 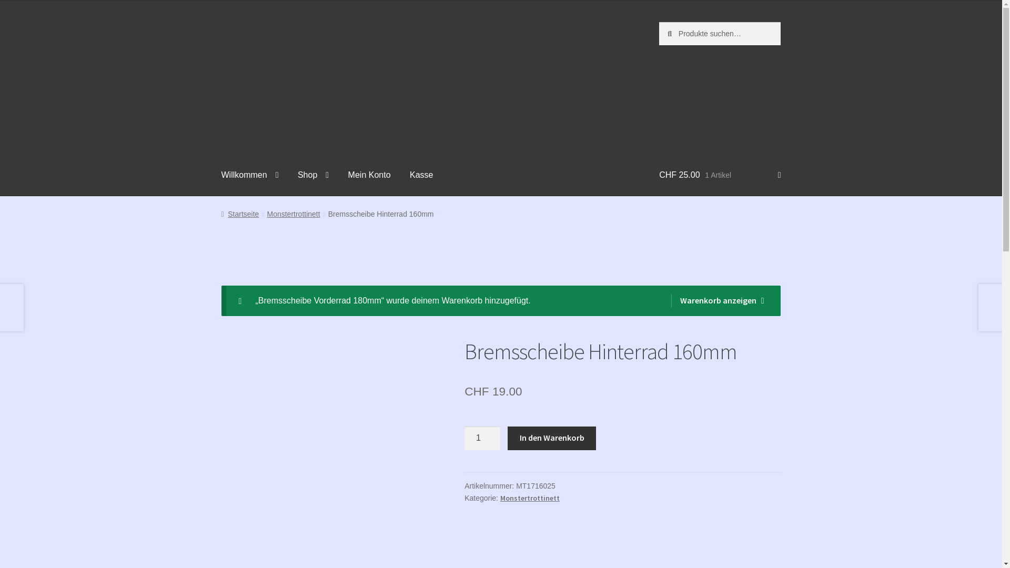 What do you see at coordinates (0, 0) in the screenshot?
I see `Suche` at bounding box center [0, 0].